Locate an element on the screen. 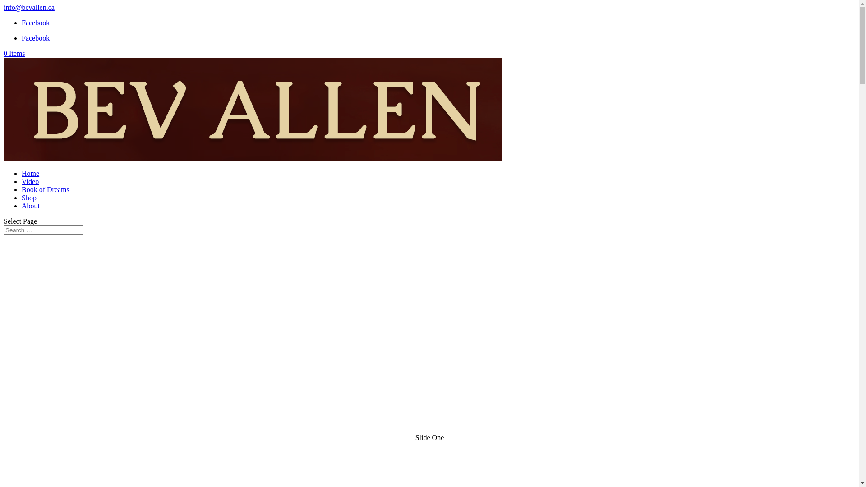  Home is located at coordinates (31, 173).